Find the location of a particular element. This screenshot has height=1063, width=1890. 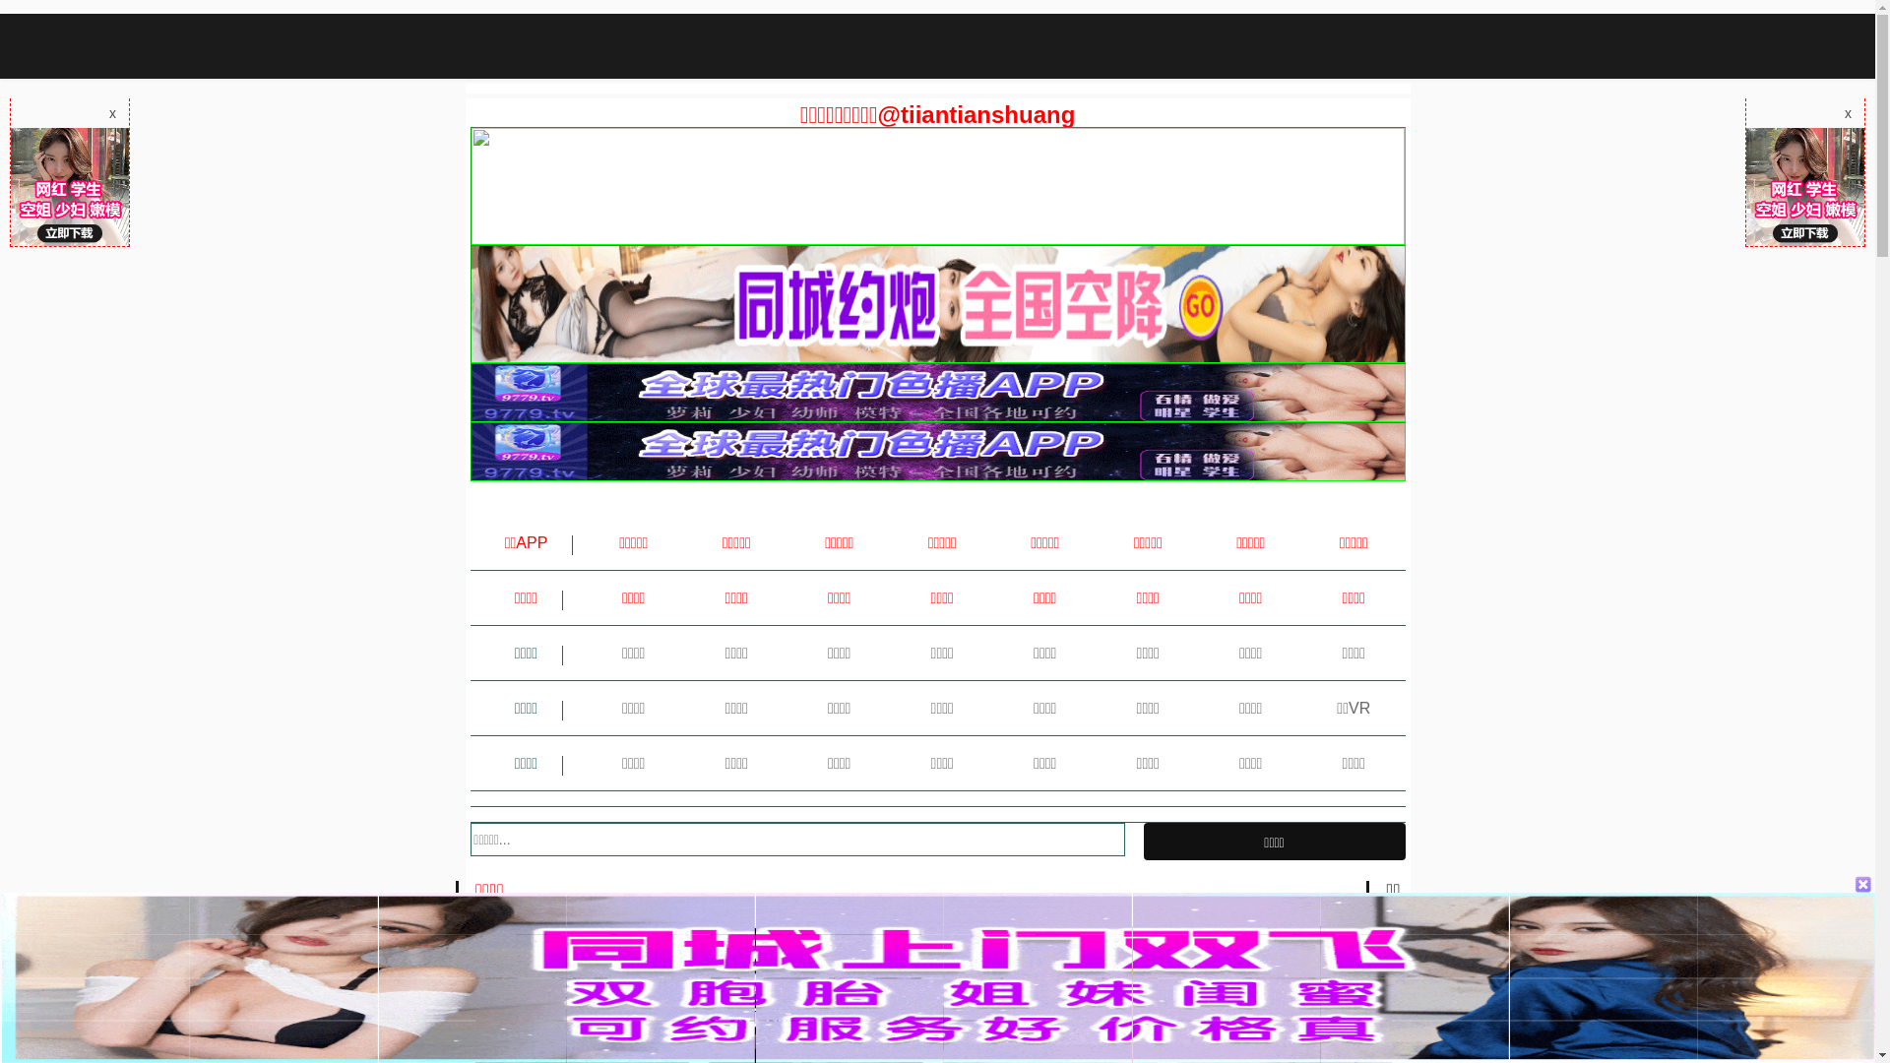

x is located at coordinates (1849, 113).